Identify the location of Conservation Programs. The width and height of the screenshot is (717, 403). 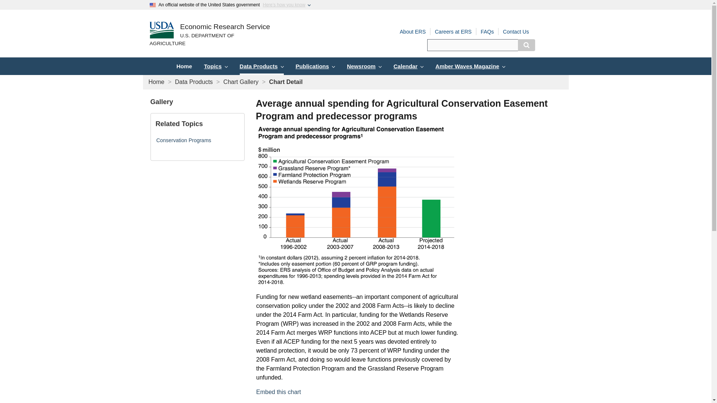
(183, 140).